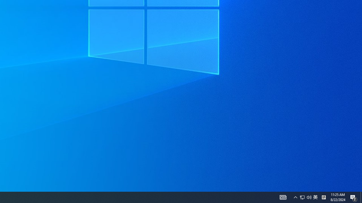  What do you see at coordinates (305, 197) in the screenshot?
I see `Tray Input Indicator - Chinese (Simplified, China)` at bounding box center [305, 197].